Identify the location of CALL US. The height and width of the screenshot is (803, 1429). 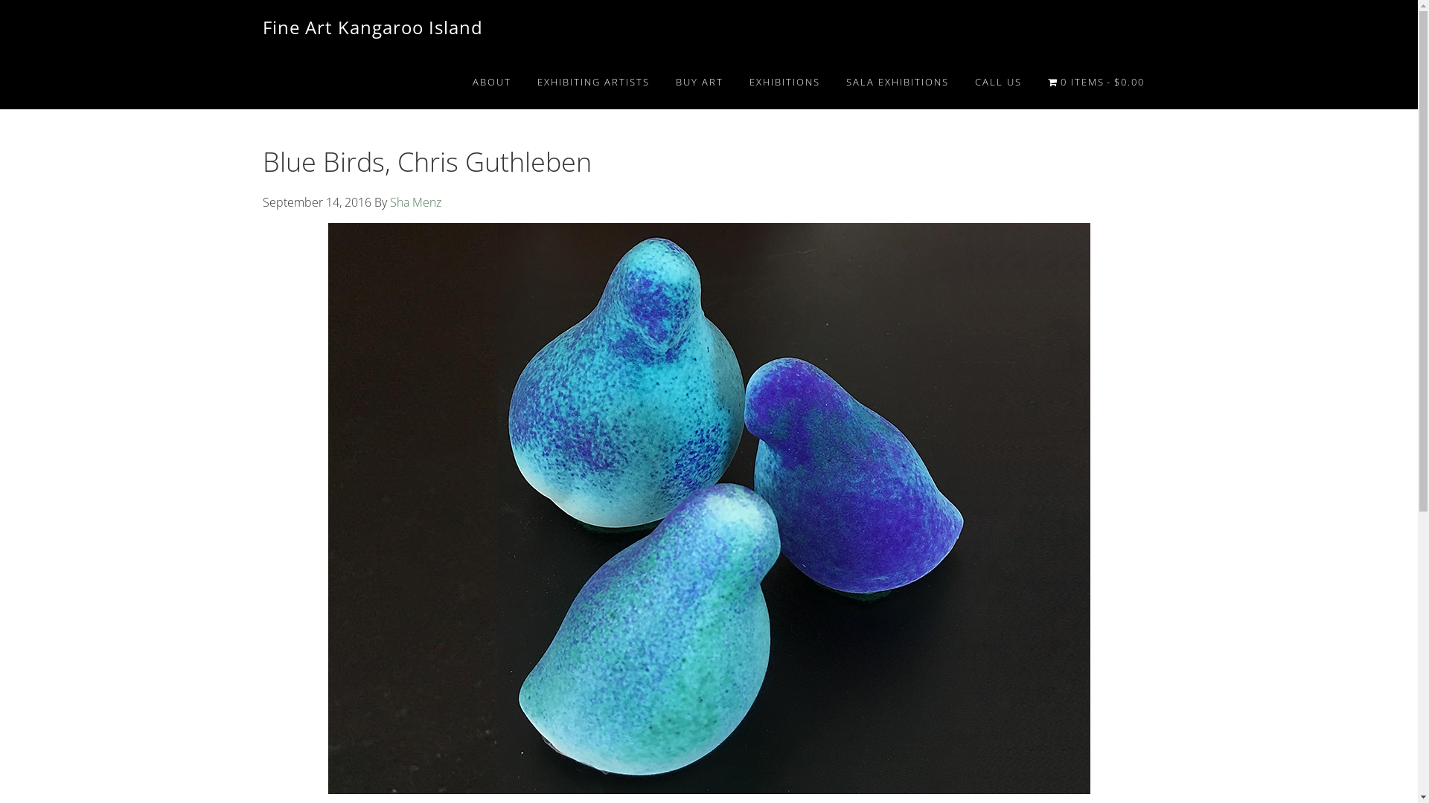
(999, 82).